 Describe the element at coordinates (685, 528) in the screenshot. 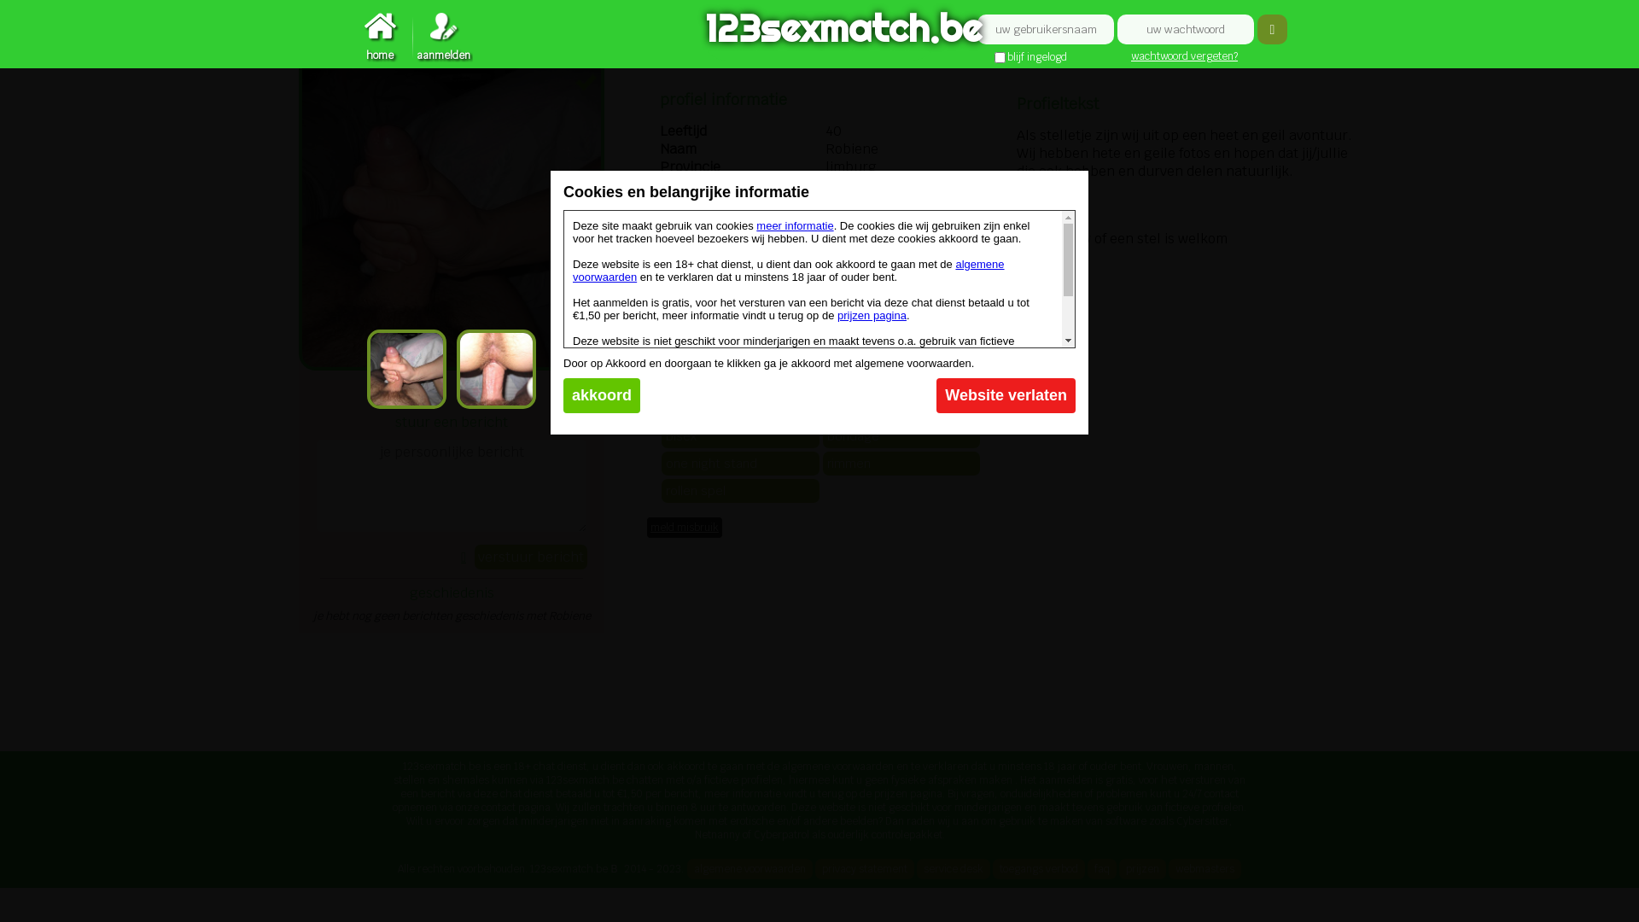

I see `meld misbruik` at that location.